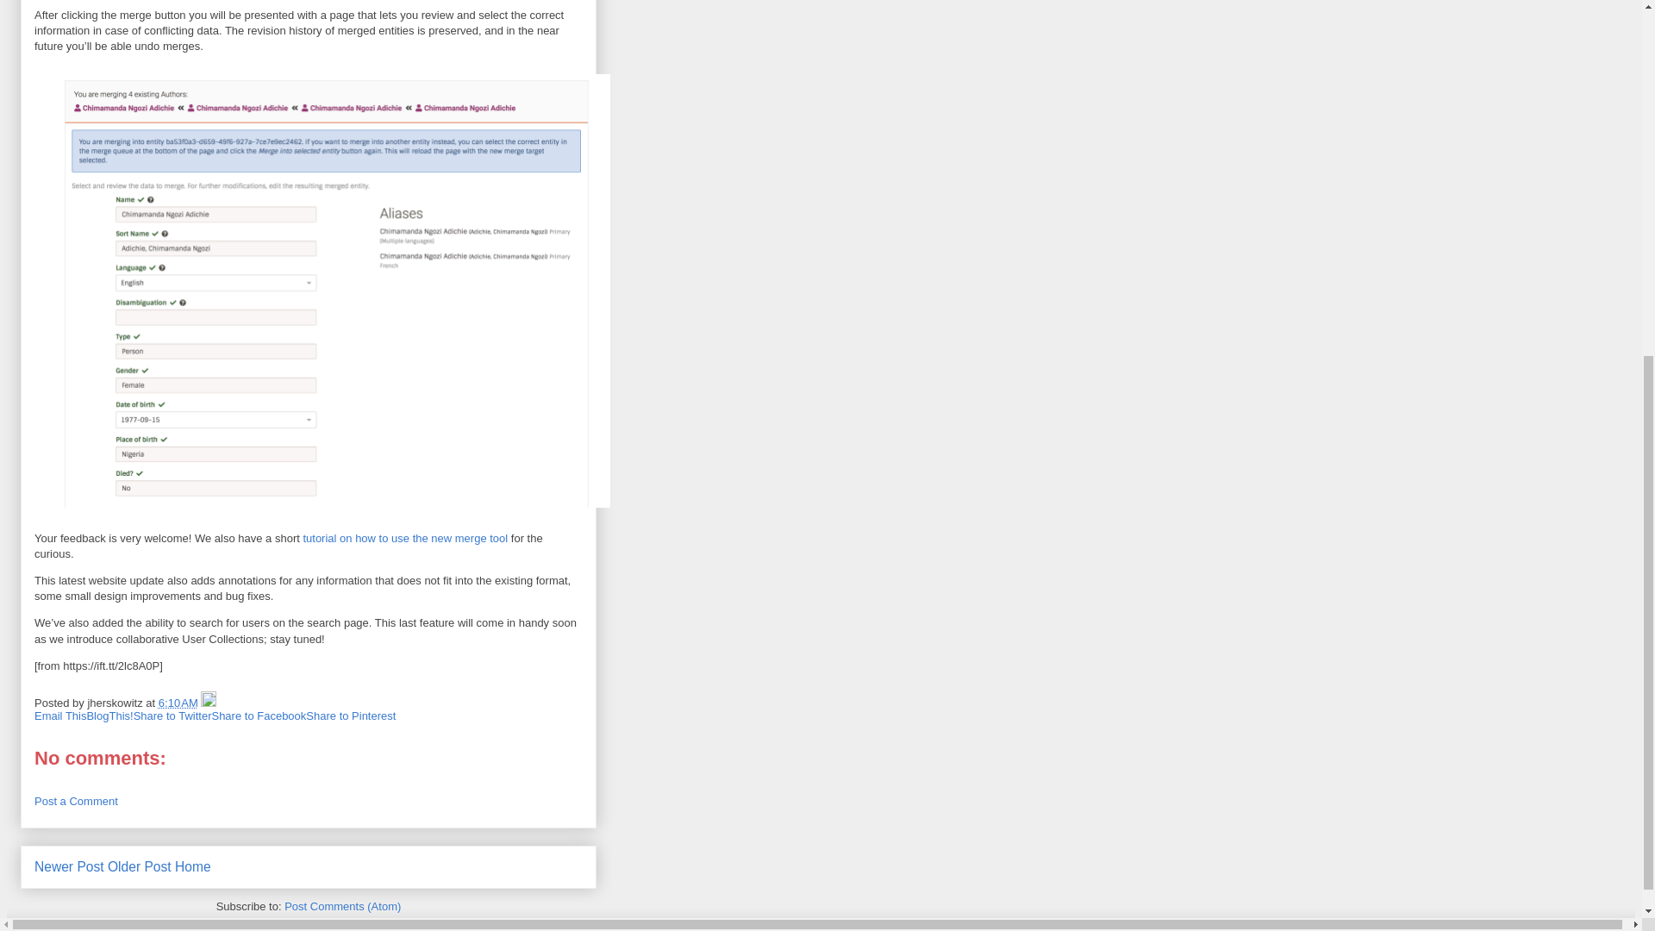 This screenshot has width=1655, height=931. Describe the element at coordinates (69, 866) in the screenshot. I see `Newer Post` at that location.